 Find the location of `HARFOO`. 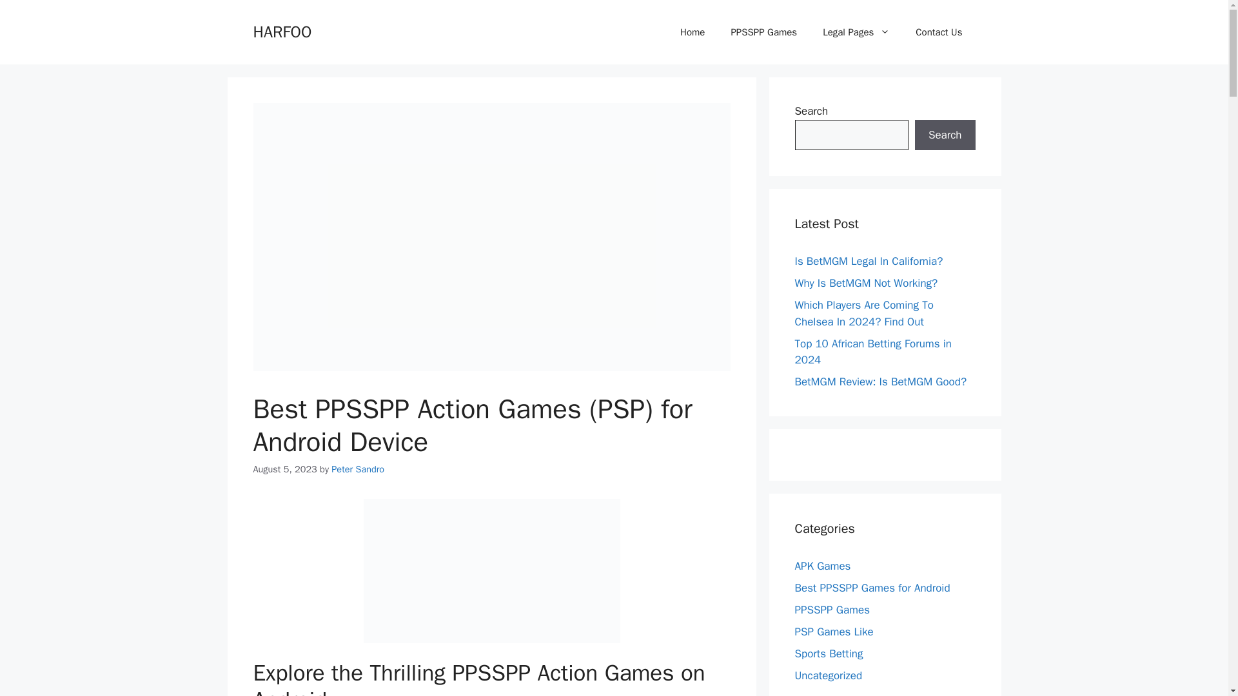

HARFOO is located at coordinates (282, 31).